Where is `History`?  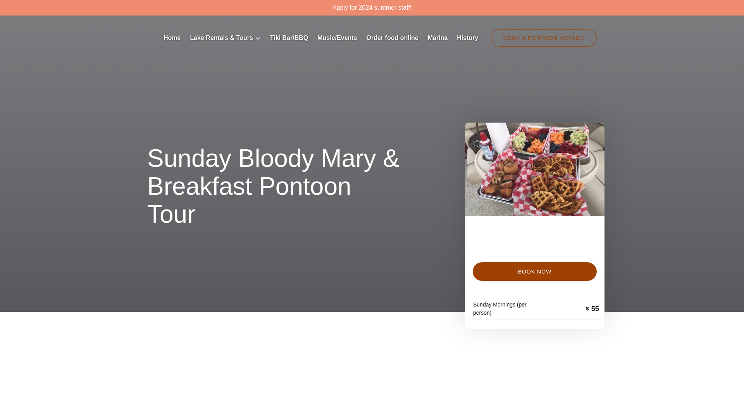
History is located at coordinates (467, 38).